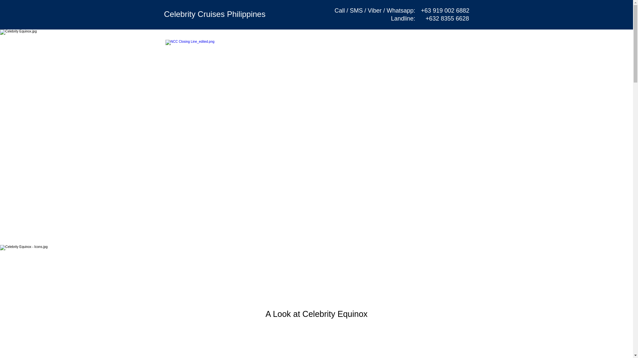 The width and height of the screenshot is (638, 358). Describe the element at coordinates (267, 53) in the screenshot. I see `FIND A CRUISE` at that location.